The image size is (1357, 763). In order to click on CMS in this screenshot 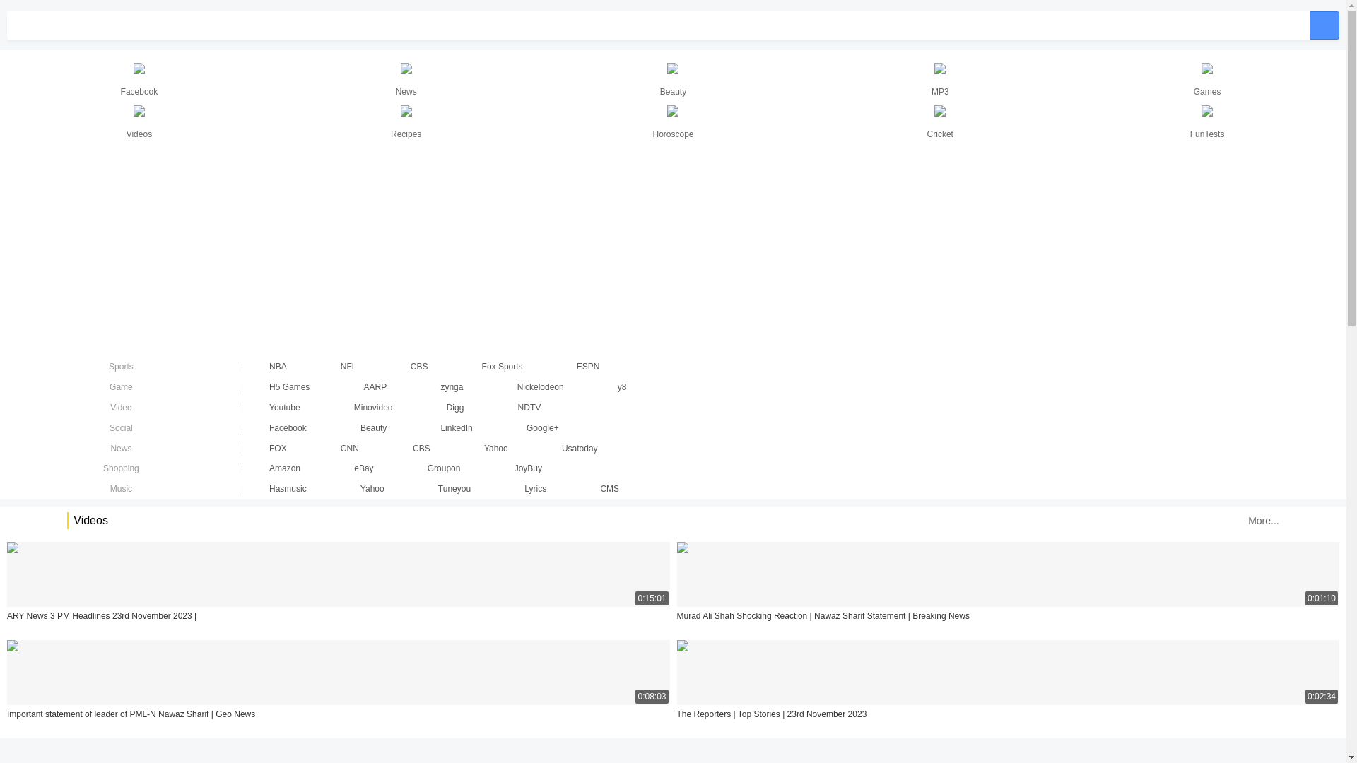, I will do `click(609, 489)`.